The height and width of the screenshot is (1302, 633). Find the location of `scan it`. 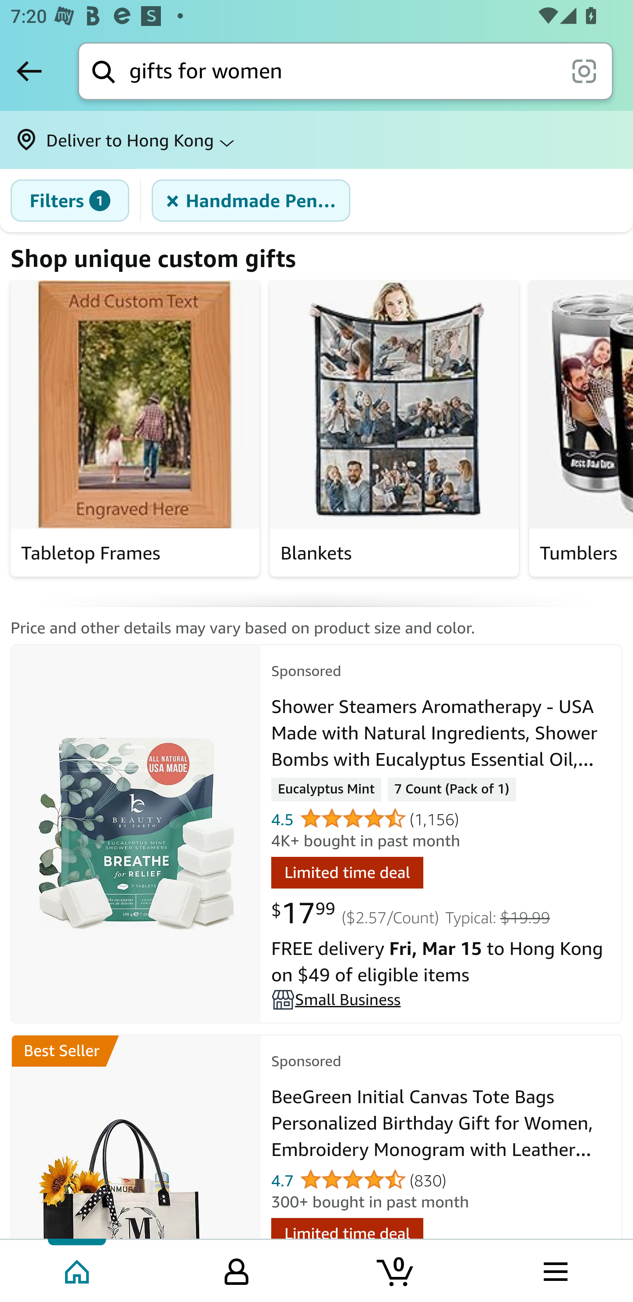

scan it is located at coordinates (584, 70).